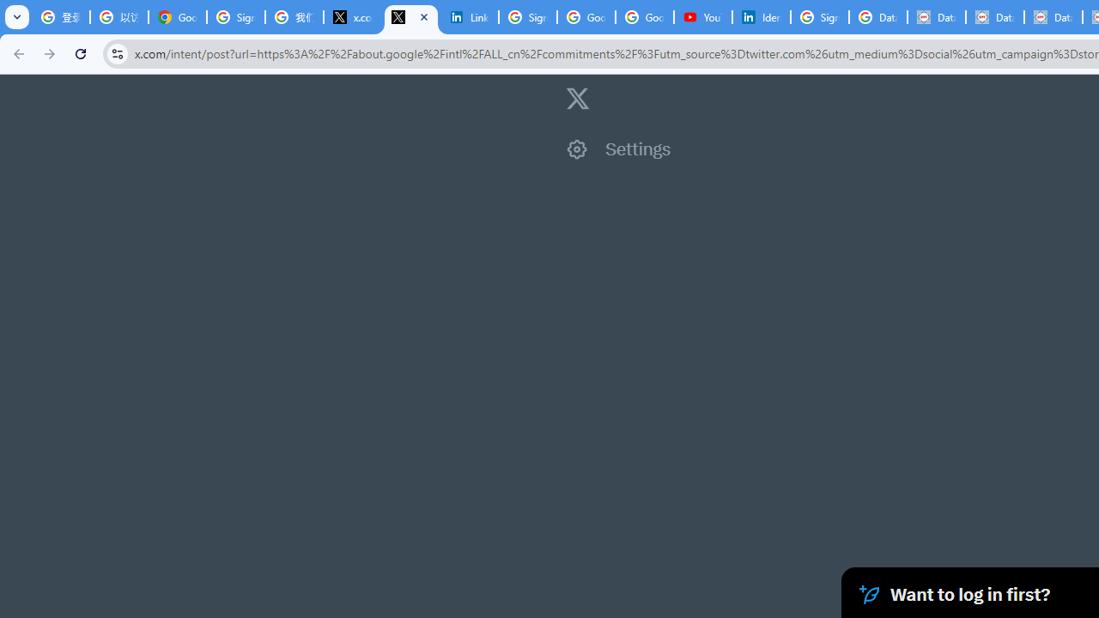 The height and width of the screenshot is (618, 1099). What do you see at coordinates (761, 17) in the screenshot?
I see `Identity verification via Persona | LinkedIn Help` at bounding box center [761, 17].